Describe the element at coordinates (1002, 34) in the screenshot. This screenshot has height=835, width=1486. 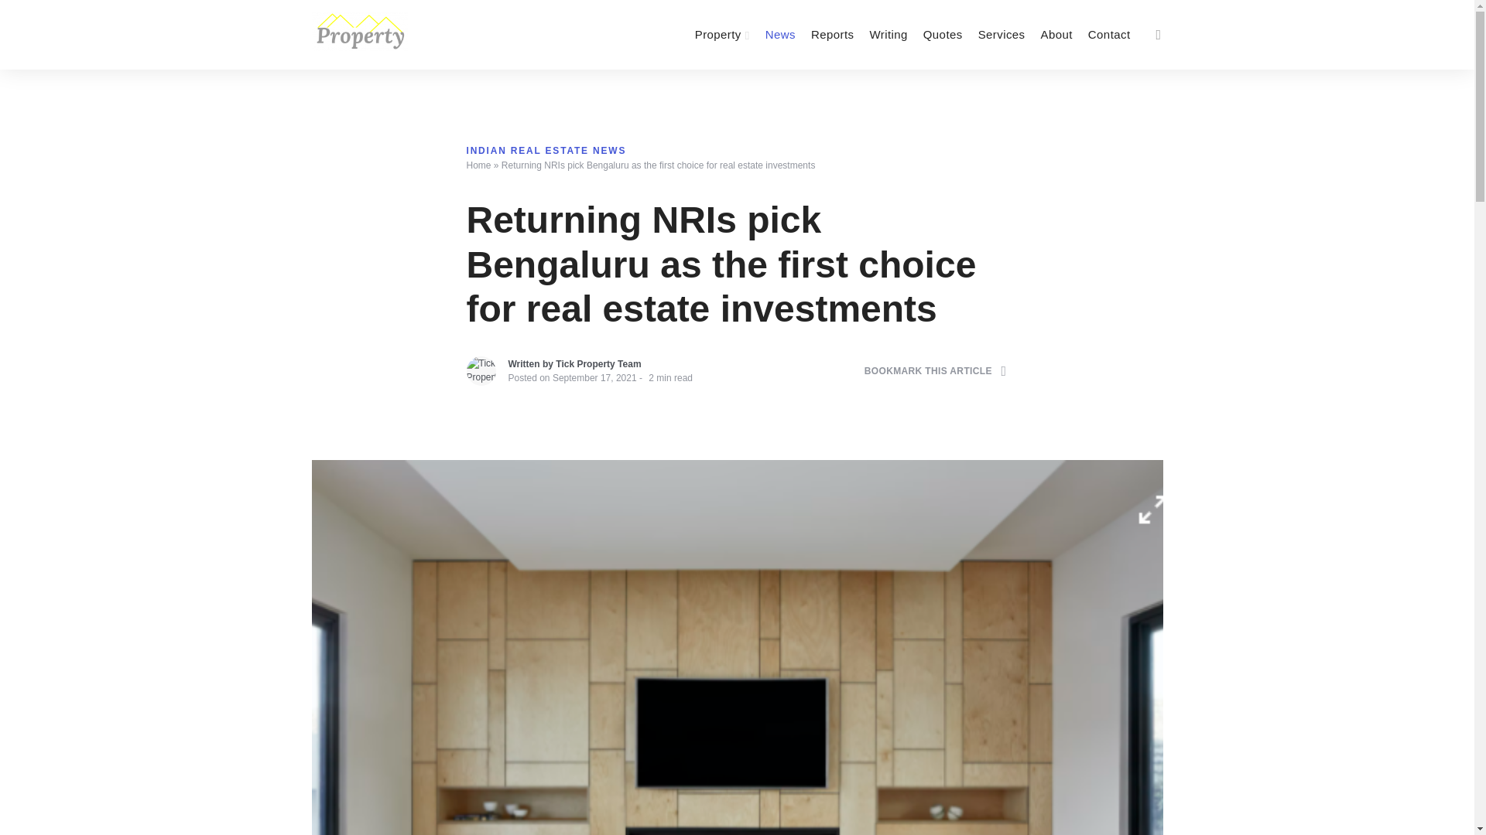
I see `Services` at that location.